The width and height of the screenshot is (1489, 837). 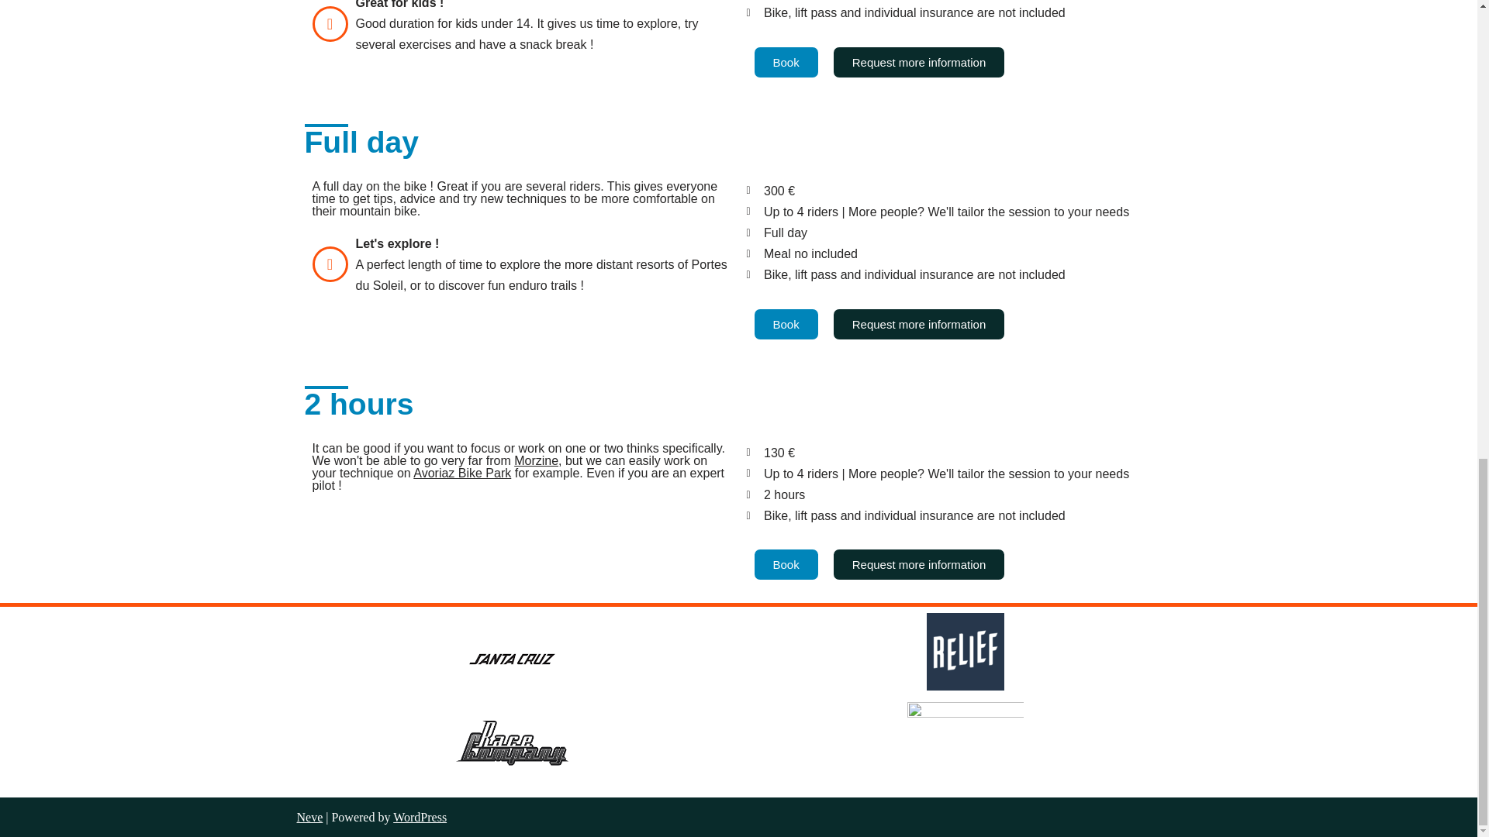 I want to click on Book, so click(x=785, y=62).